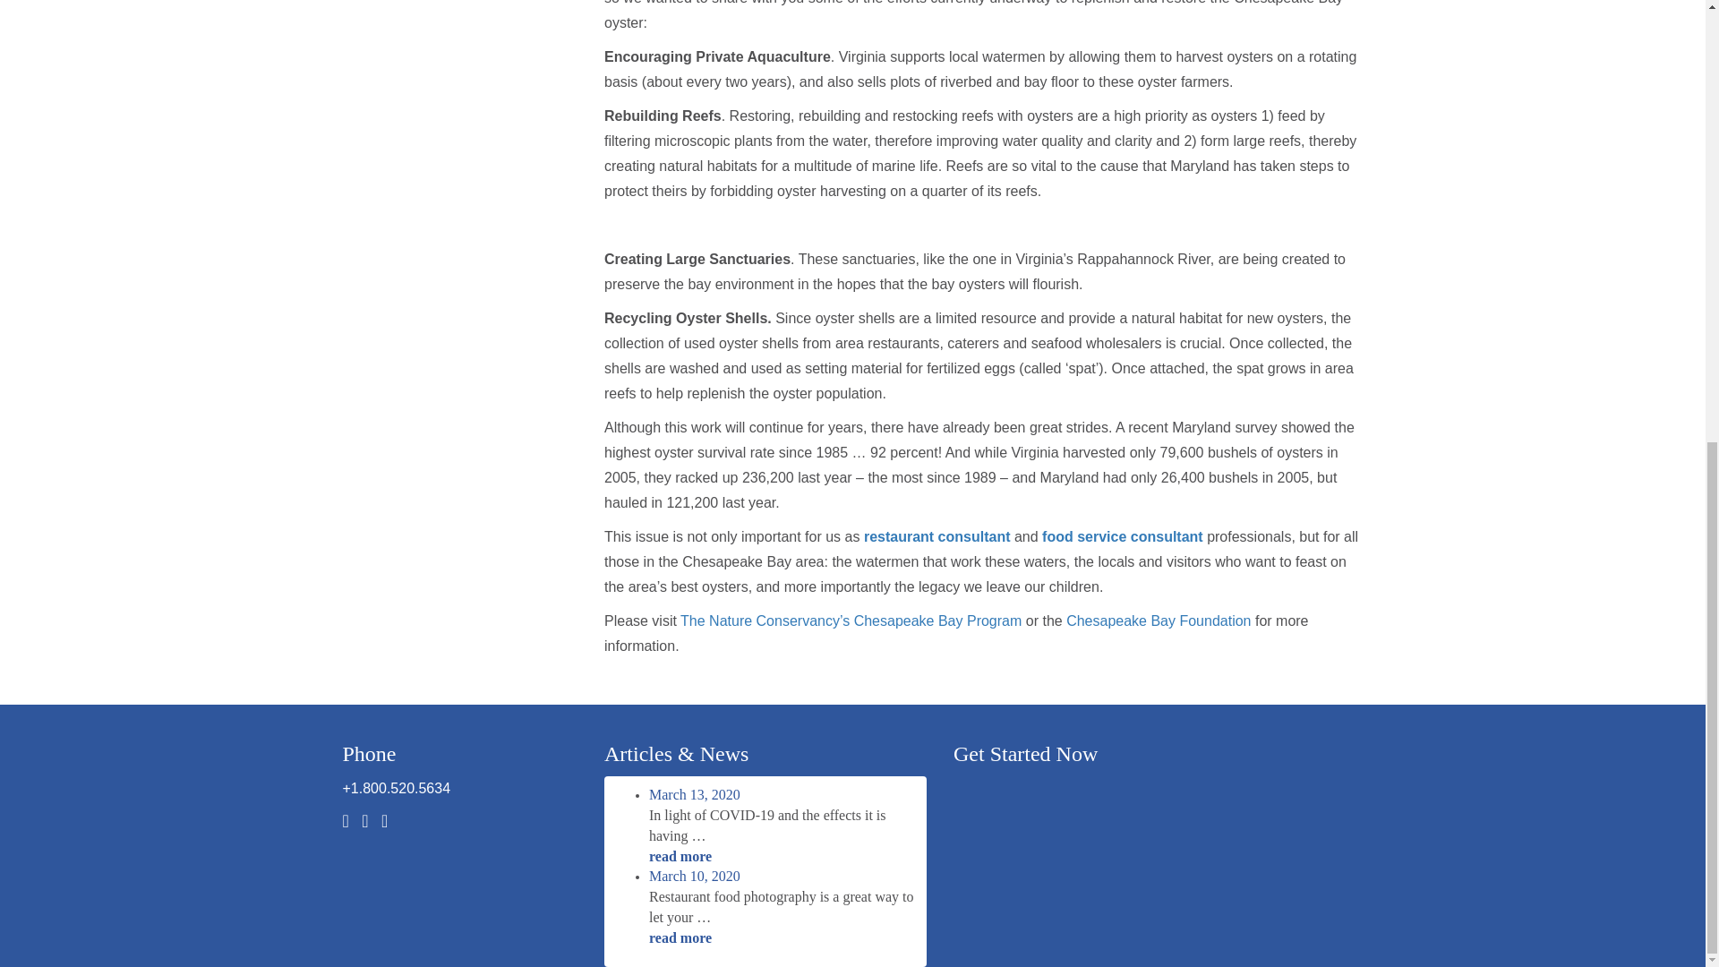 The height and width of the screenshot is (967, 1719). I want to click on read more, so click(783, 938).